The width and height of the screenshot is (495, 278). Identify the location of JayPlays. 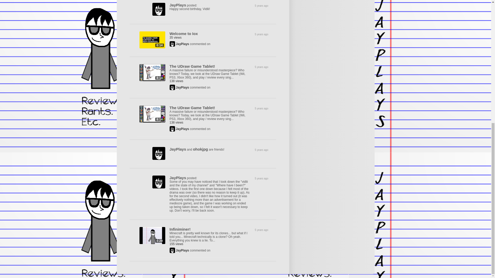
(182, 87).